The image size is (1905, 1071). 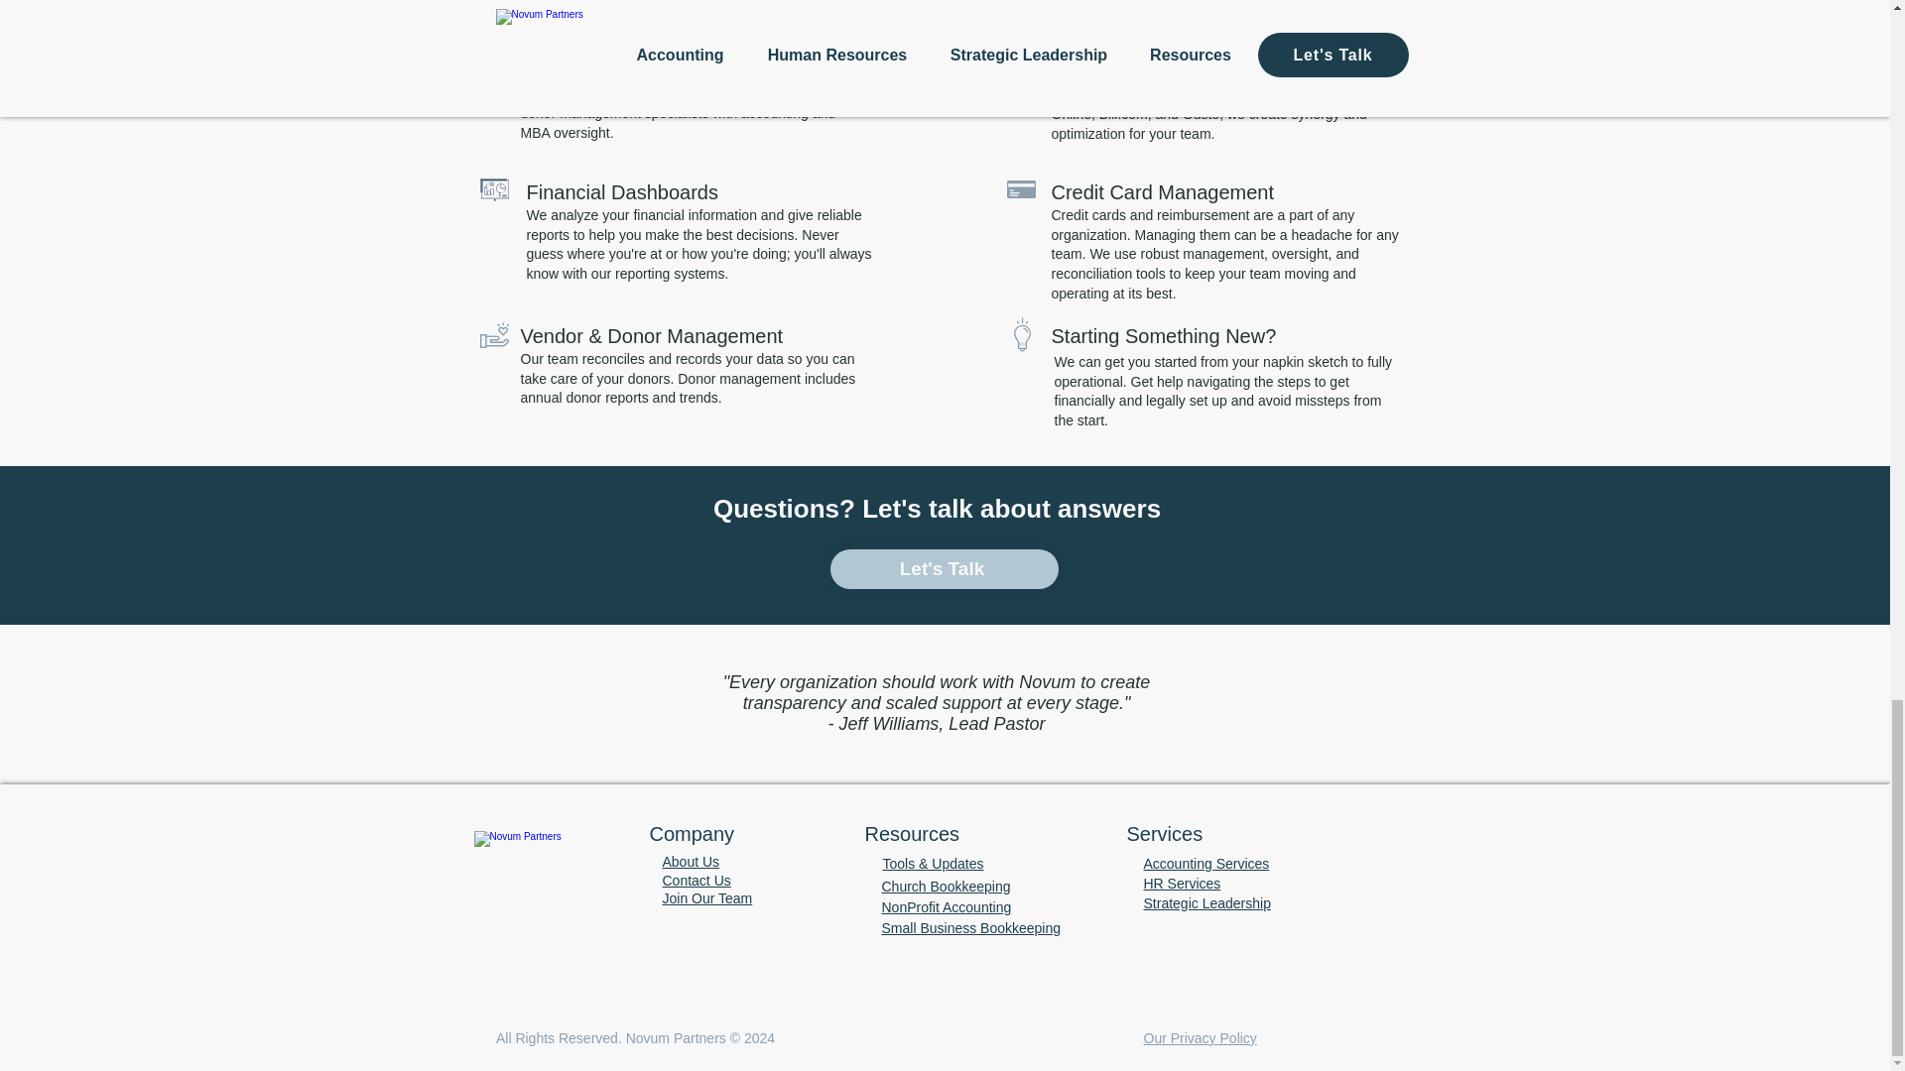 What do you see at coordinates (970, 927) in the screenshot?
I see `Small Business Bookkeeping` at bounding box center [970, 927].